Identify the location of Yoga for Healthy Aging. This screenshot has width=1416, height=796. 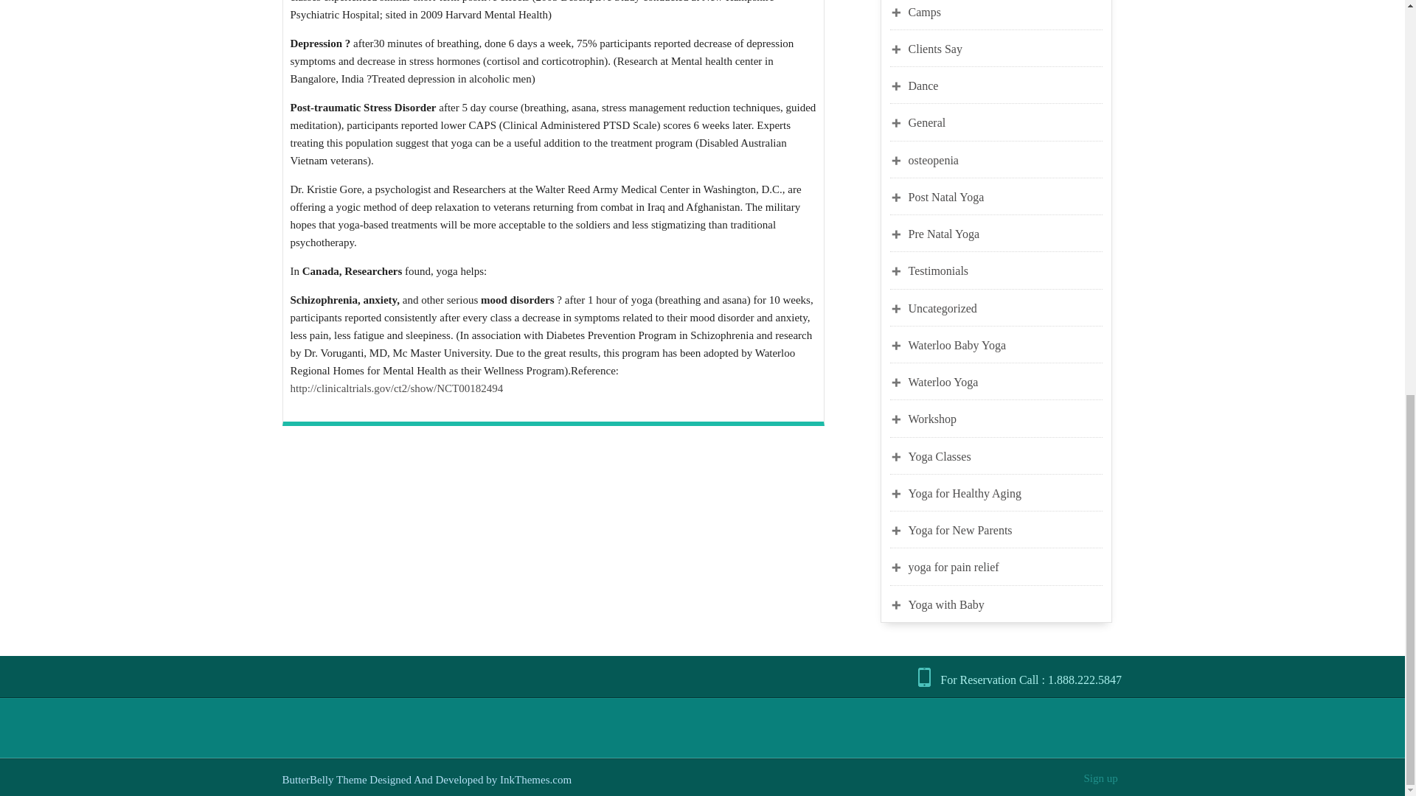
(1006, 493).